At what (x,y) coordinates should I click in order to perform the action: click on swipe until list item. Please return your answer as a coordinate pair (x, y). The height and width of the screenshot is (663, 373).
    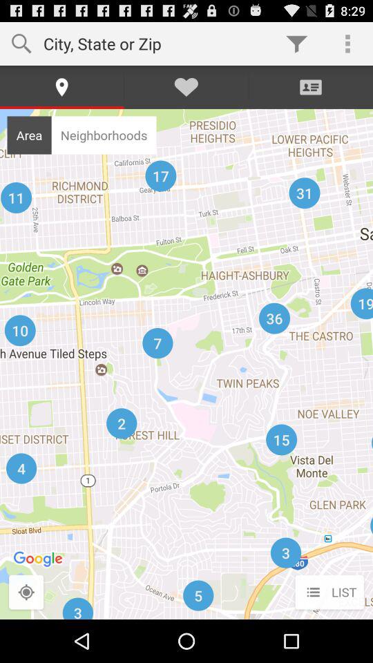
    Looking at the image, I should click on (329, 593).